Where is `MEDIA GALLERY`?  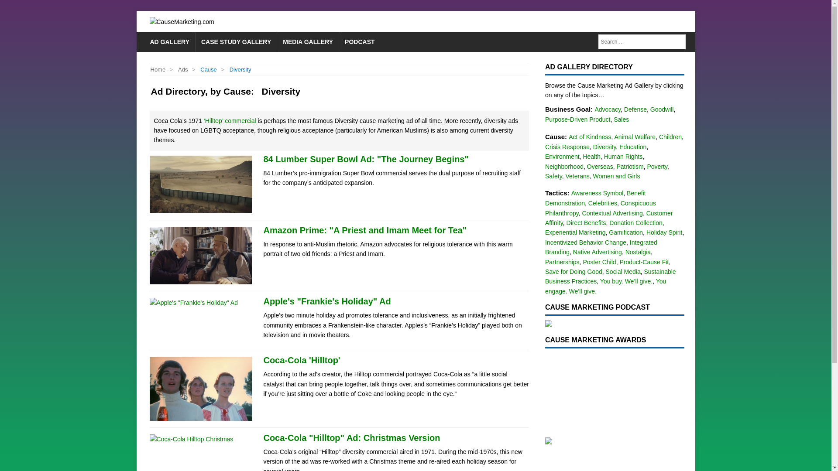
MEDIA GALLERY is located at coordinates (307, 42).